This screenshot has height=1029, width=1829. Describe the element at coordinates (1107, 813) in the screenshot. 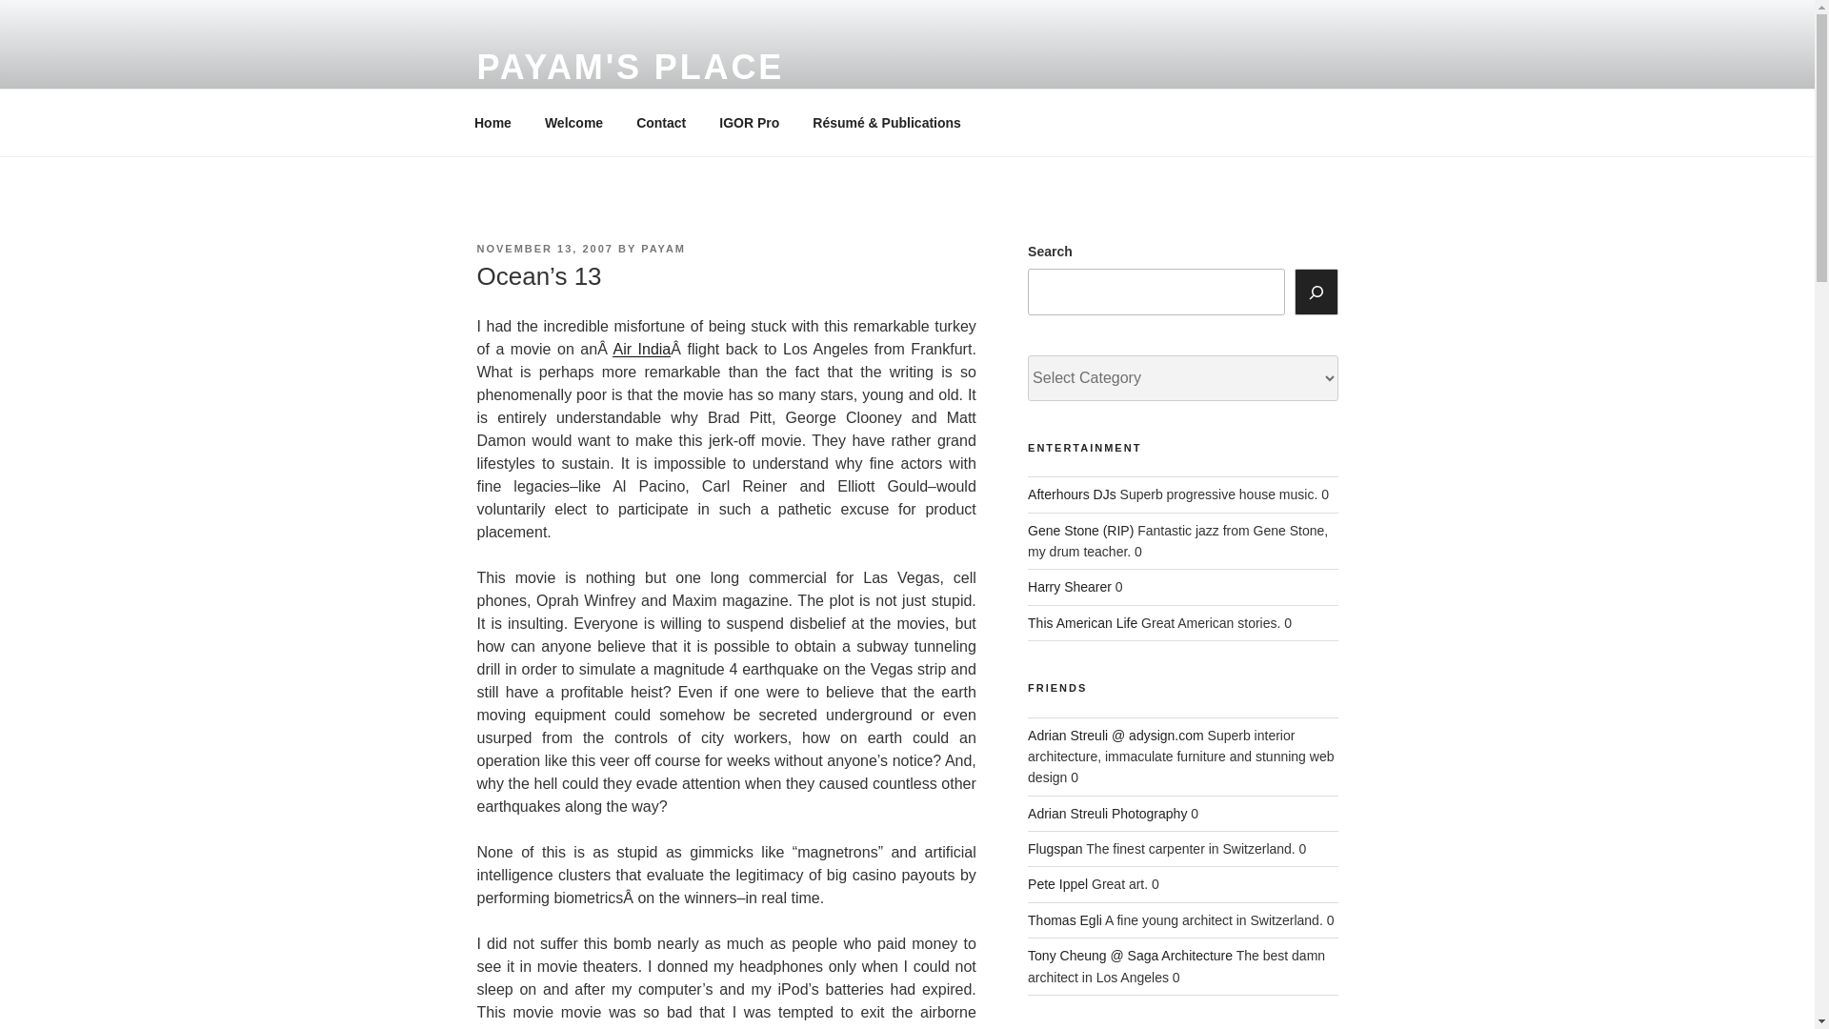

I see `Adrian Streuli Photography` at that location.